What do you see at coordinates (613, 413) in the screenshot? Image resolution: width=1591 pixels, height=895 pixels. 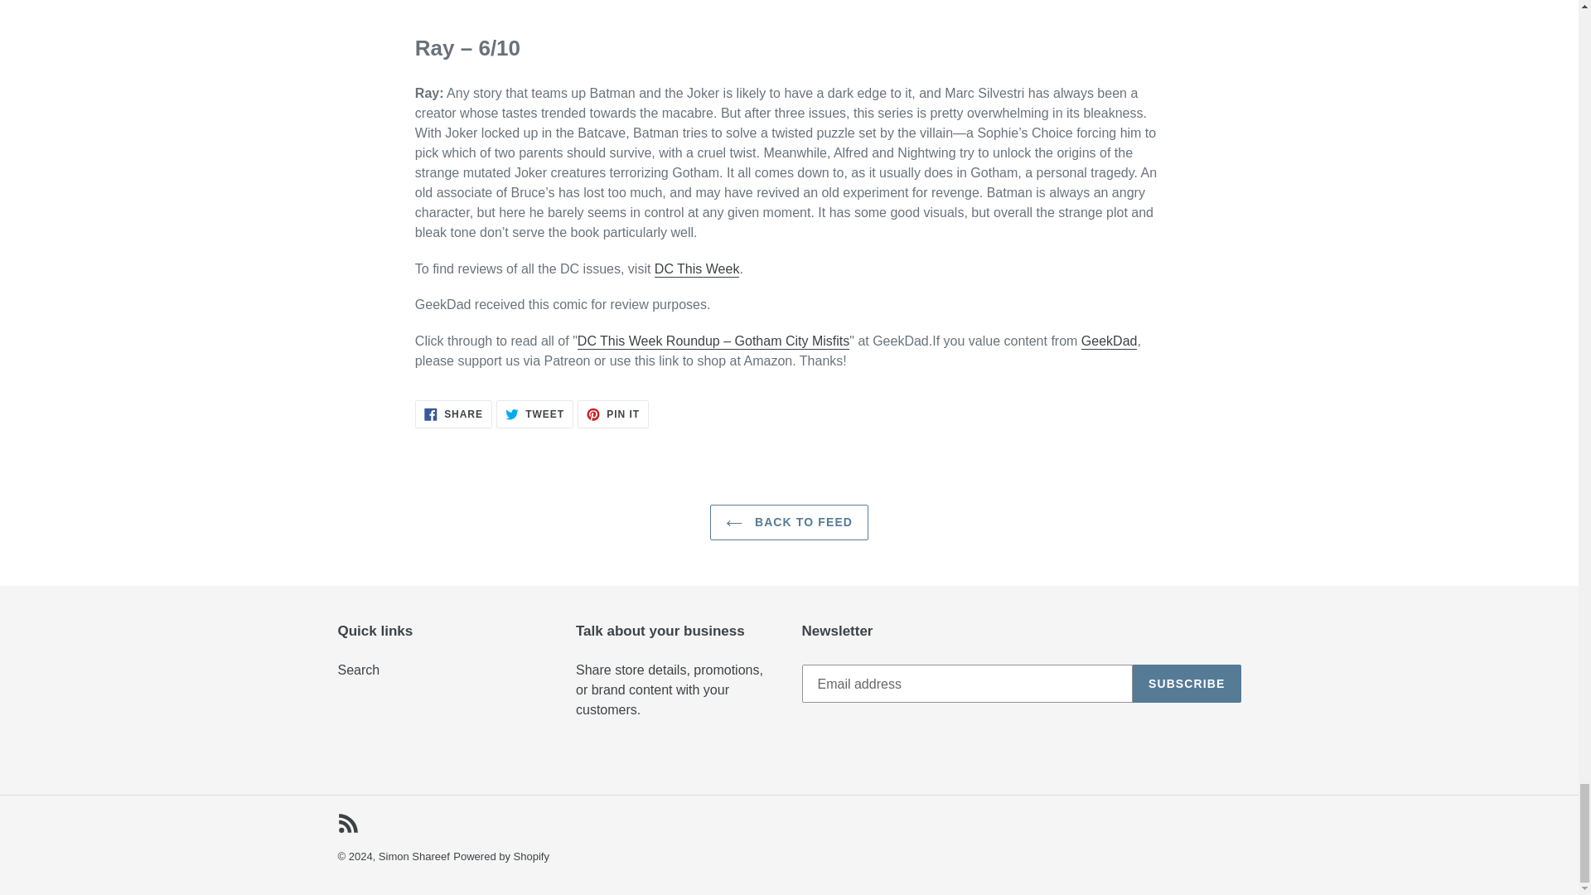 I see `SUBSCRIBE` at bounding box center [613, 413].